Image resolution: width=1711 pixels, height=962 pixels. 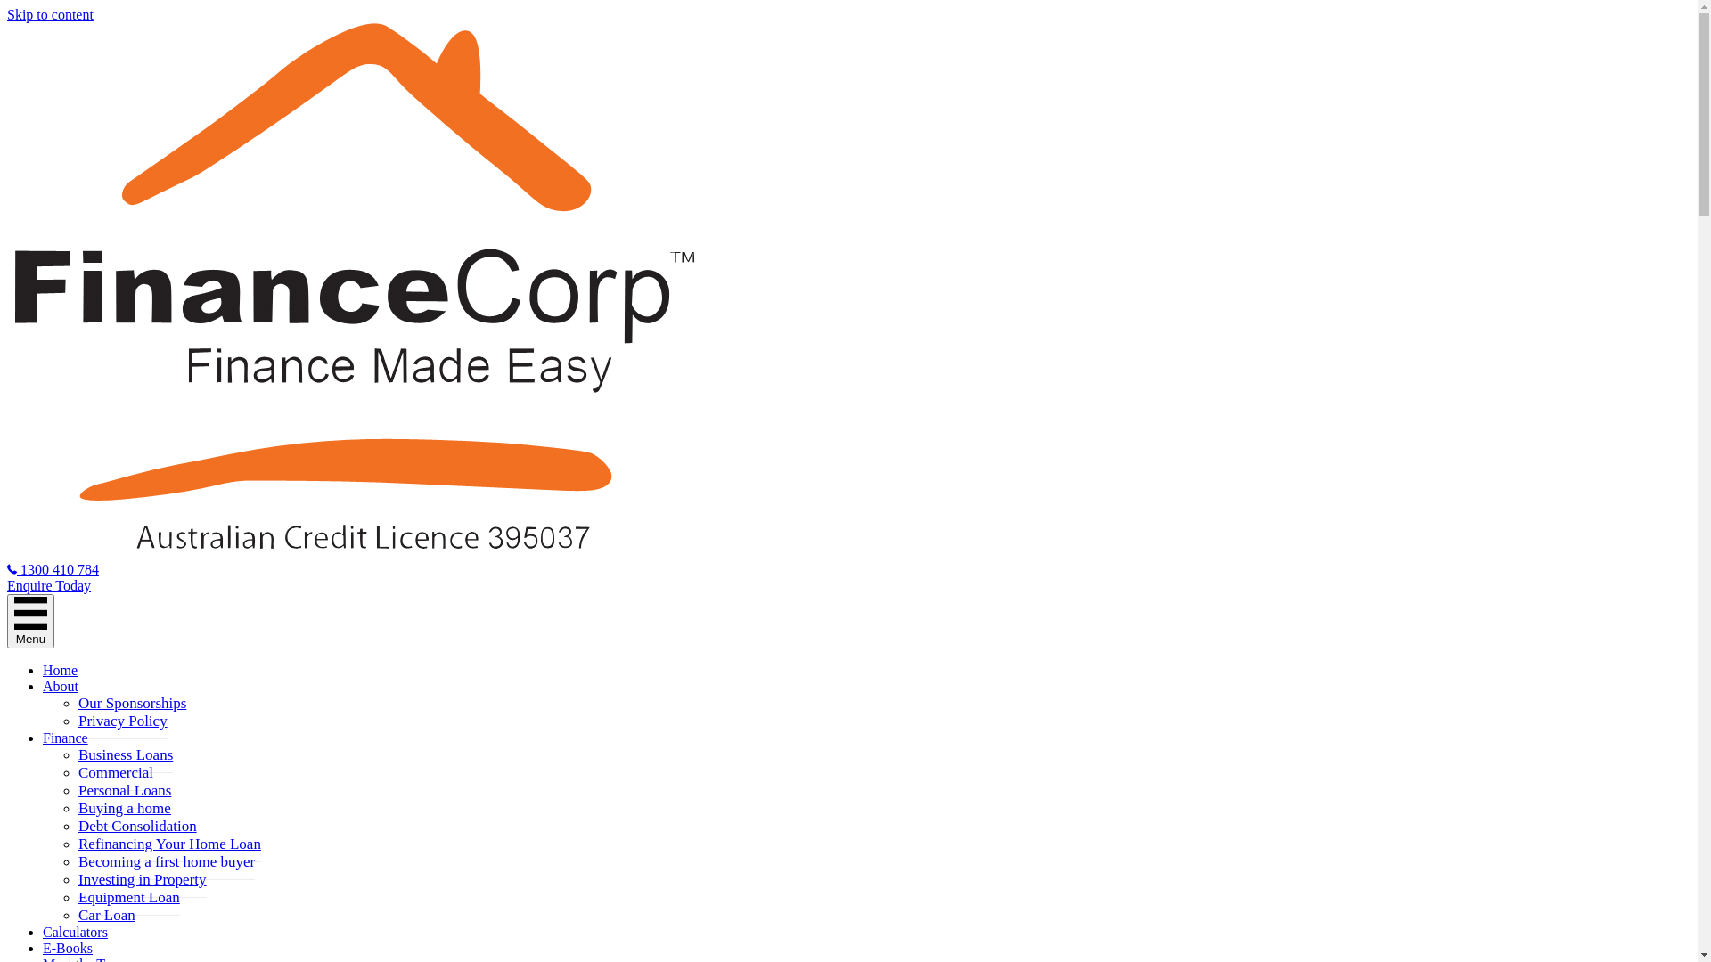 What do you see at coordinates (125, 791) in the screenshot?
I see `Personal Loans` at bounding box center [125, 791].